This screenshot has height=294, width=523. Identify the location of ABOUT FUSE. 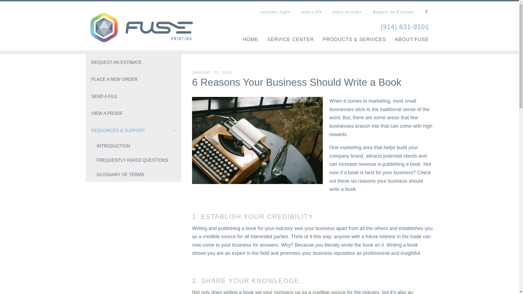
(412, 40).